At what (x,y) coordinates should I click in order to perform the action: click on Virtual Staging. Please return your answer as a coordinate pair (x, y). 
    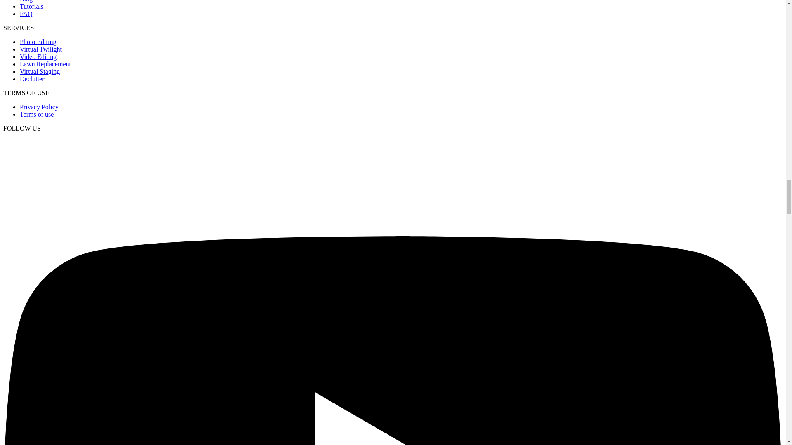
    Looking at the image, I should click on (40, 72).